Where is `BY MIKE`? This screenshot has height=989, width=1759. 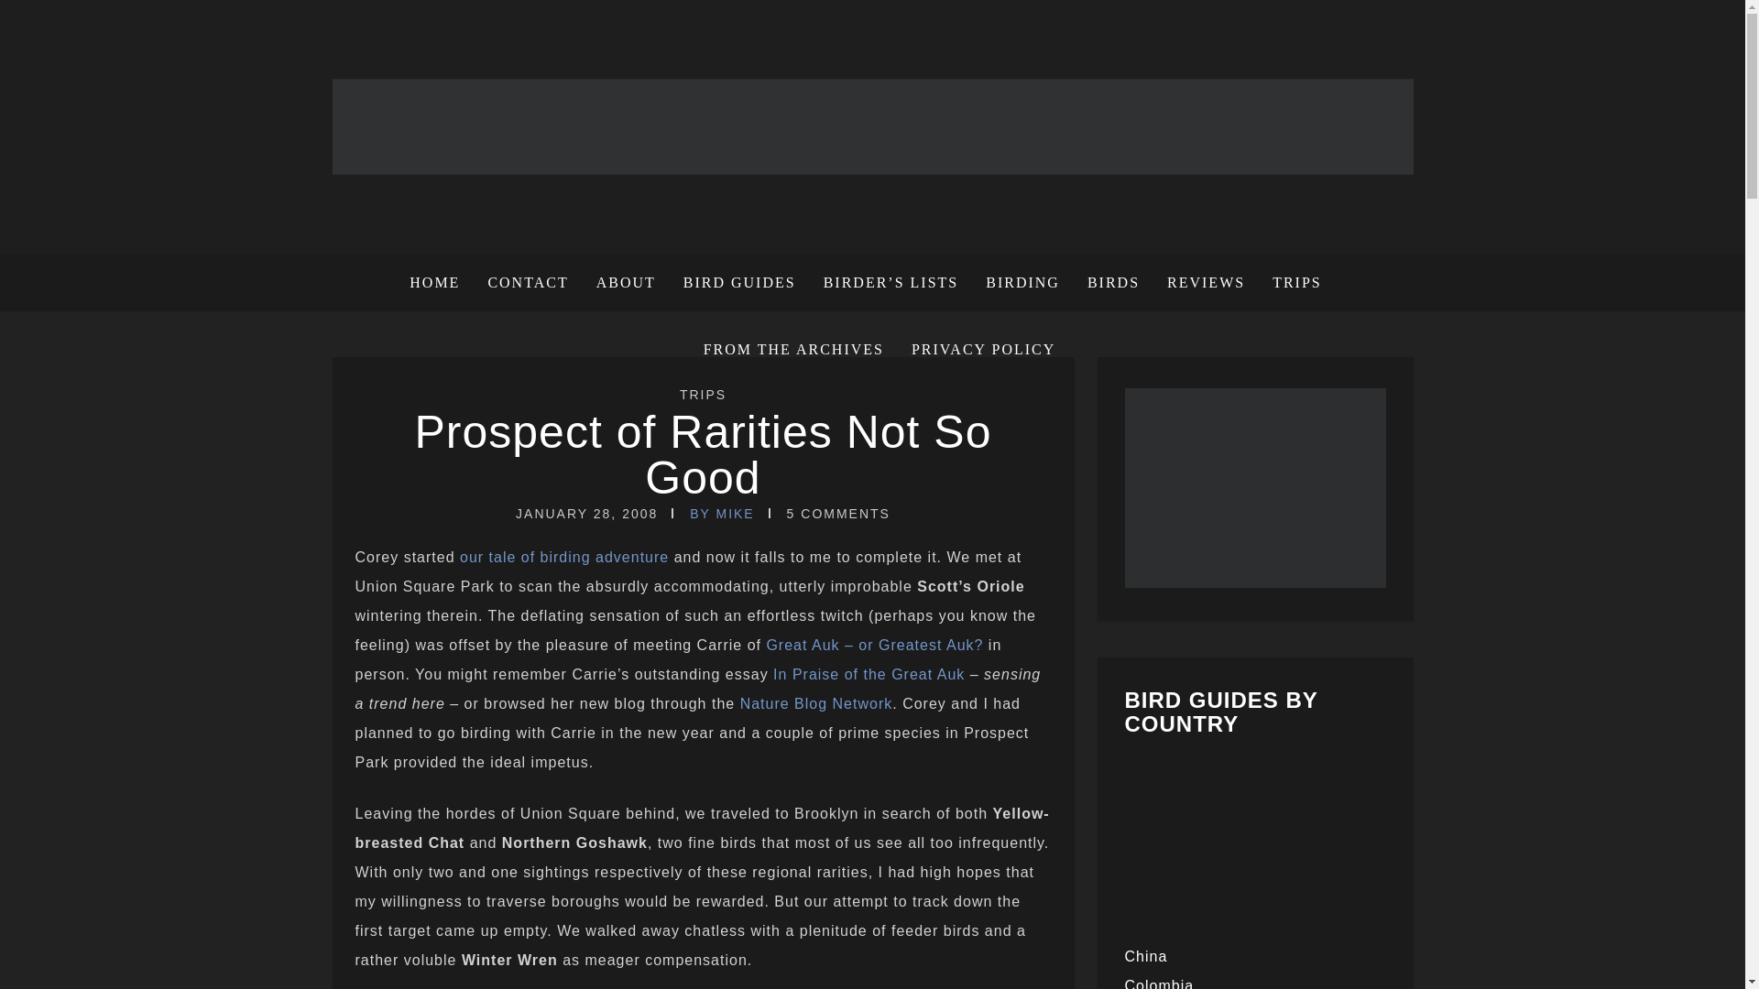
BY MIKE is located at coordinates (722, 513).